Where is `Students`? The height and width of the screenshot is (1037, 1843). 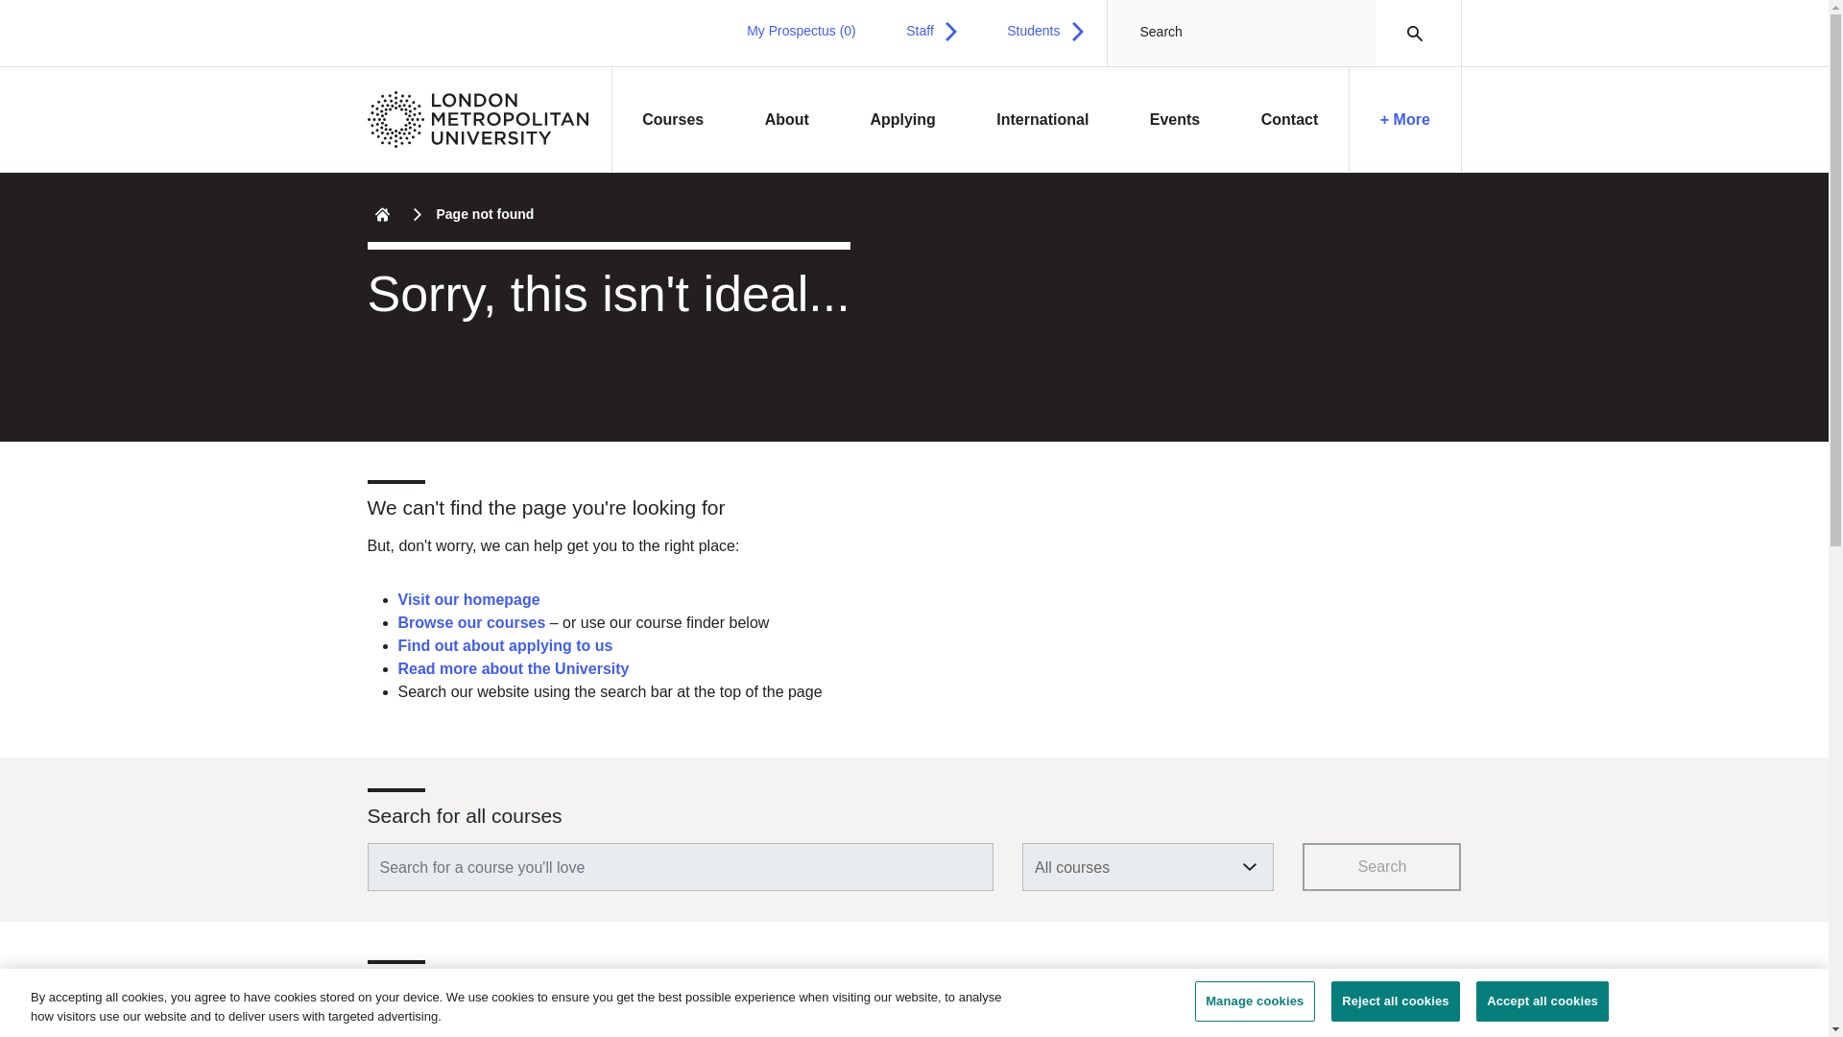 Students is located at coordinates (1044, 31).